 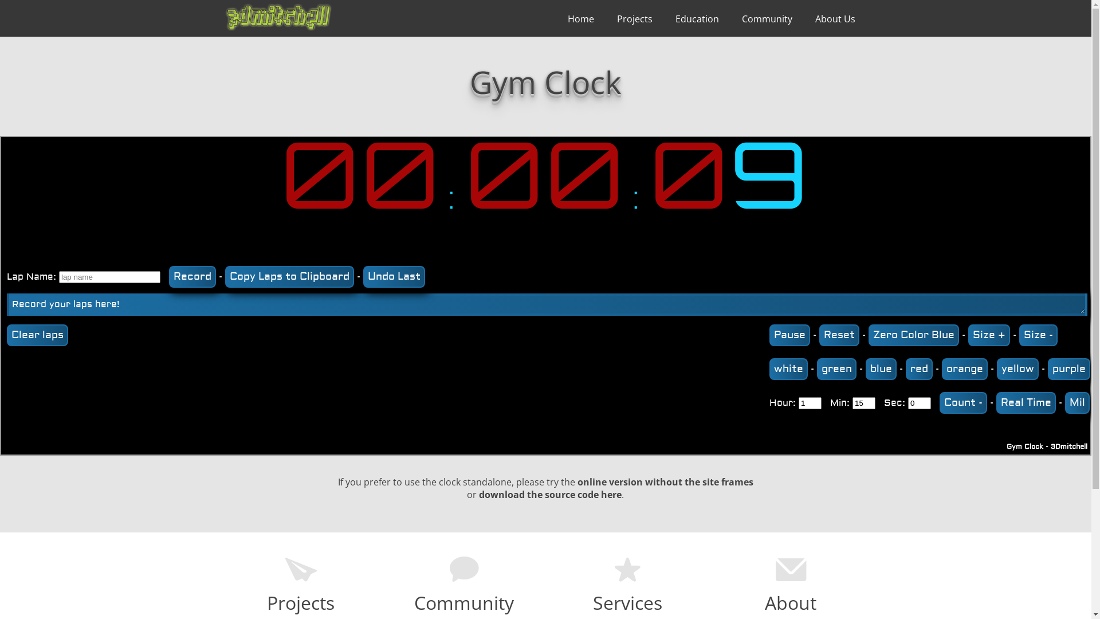 What do you see at coordinates (666, 482) in the screenshot?
I see `online version without the site frames` at bounding box center [666, 482].